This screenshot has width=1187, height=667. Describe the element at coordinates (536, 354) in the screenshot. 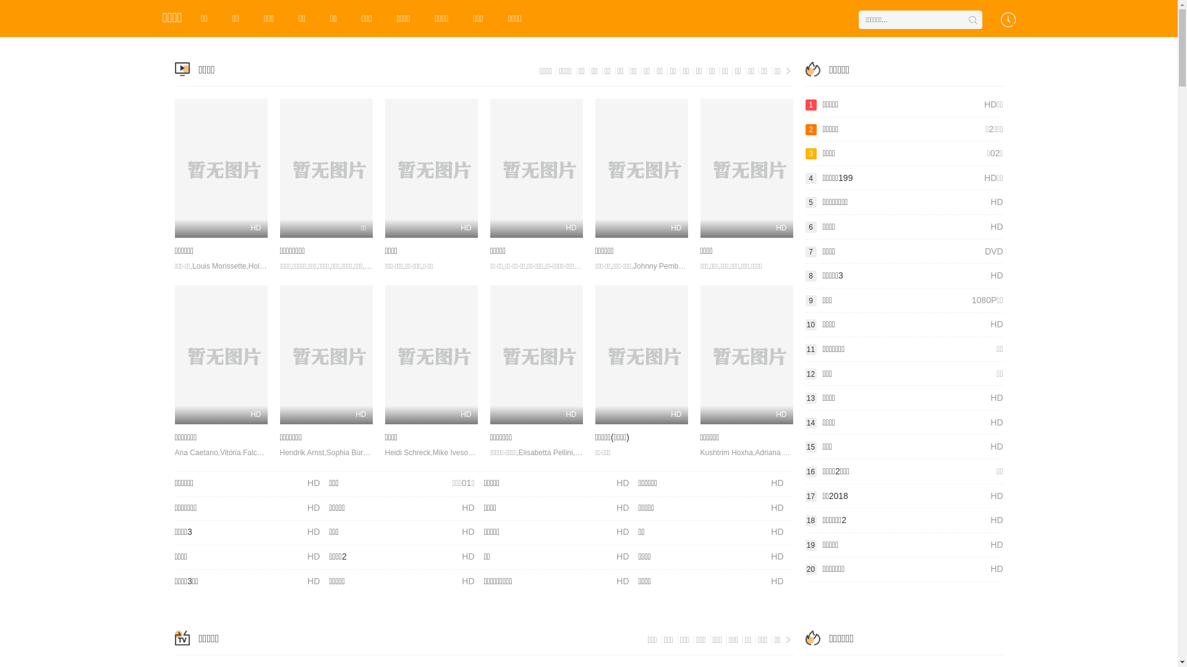

I see `HD` at that location.